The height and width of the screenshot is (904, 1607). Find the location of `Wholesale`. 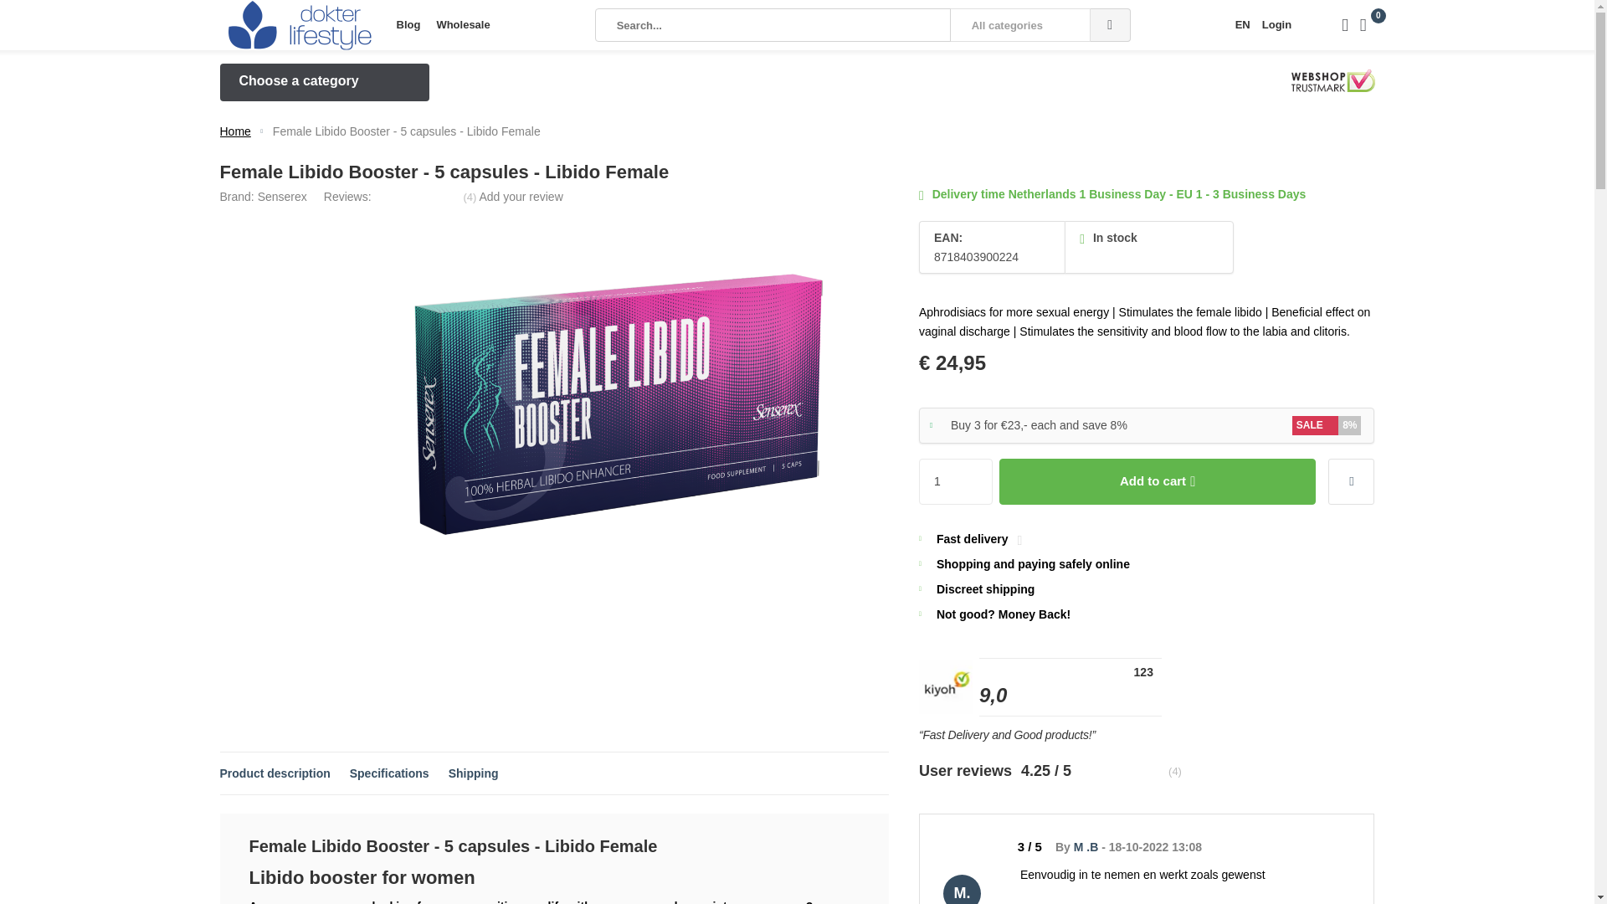

Wholesale is located at coordinates (462, 25).